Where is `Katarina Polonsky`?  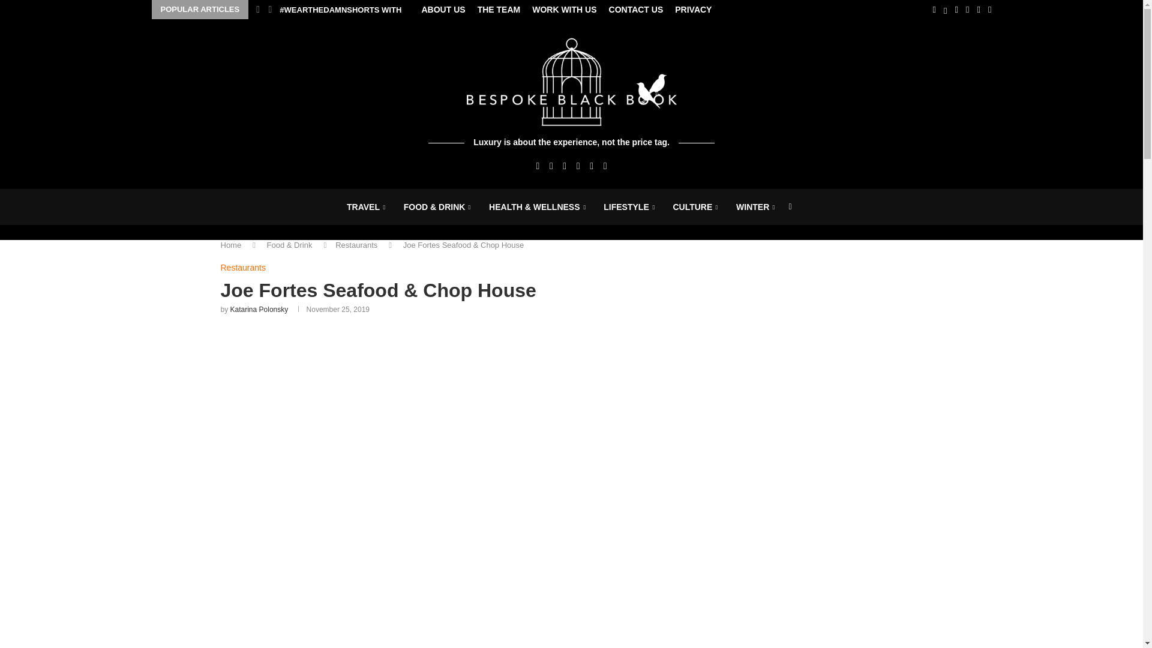
Katarina Polonsky is located at coordinates (259, 309).